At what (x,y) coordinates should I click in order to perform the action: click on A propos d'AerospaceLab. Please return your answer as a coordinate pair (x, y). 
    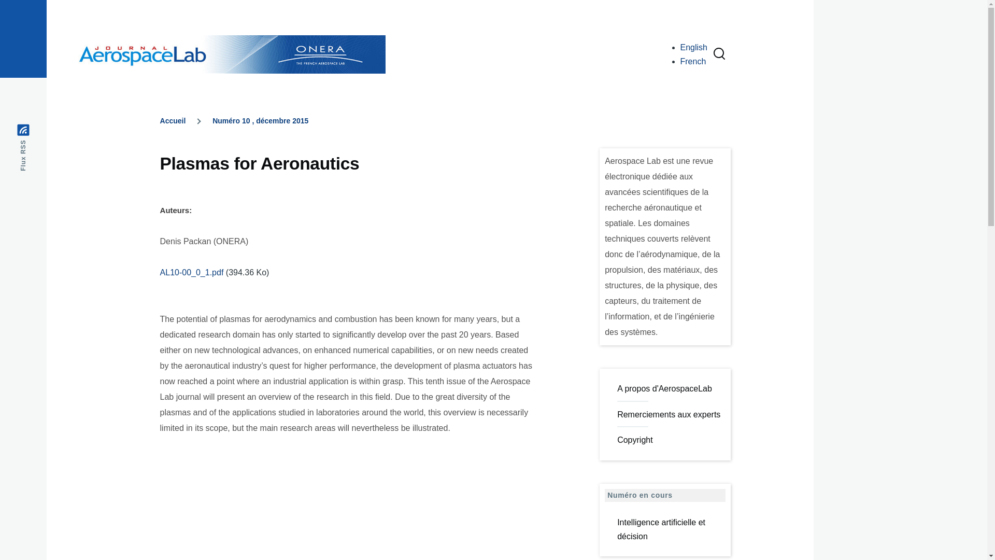
    Looking at the image, I should click on (671, 389).